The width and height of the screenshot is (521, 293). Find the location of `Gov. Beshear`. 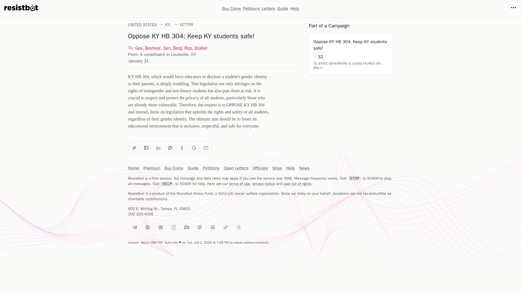

Gov. Beshear is located at coordinates (148, 48).